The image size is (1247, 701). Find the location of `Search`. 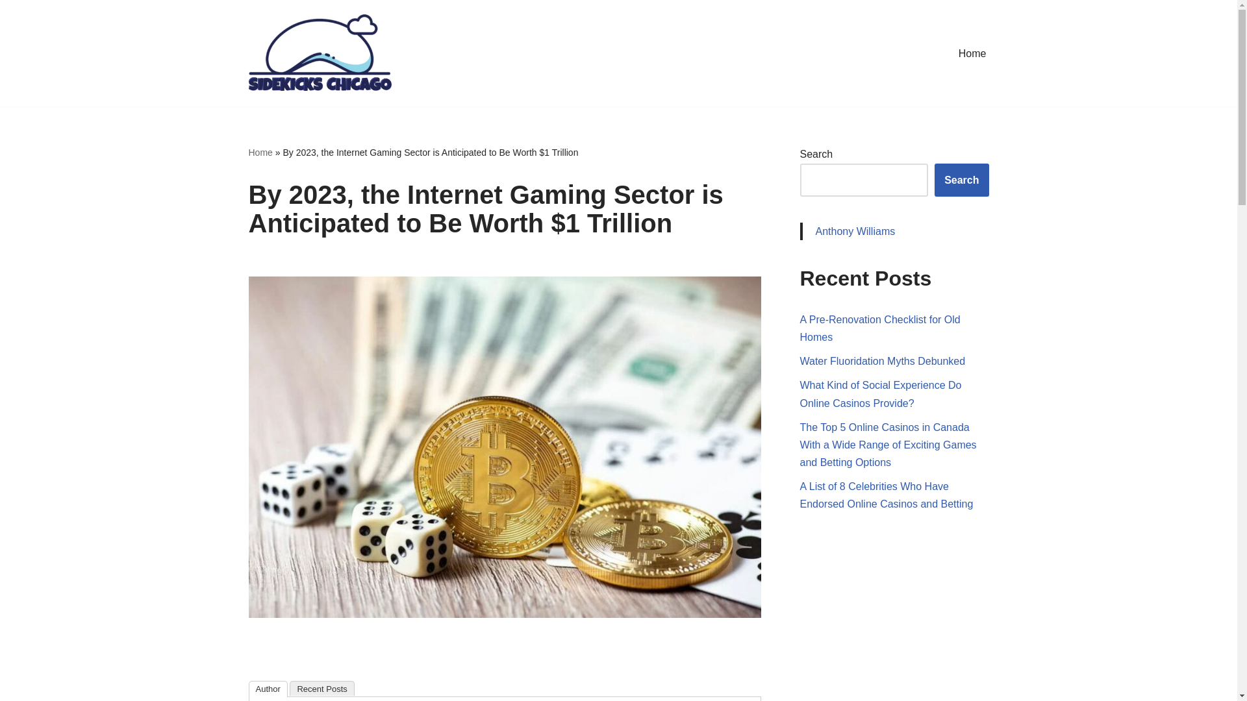

Search is located at coordinates (961, 180).